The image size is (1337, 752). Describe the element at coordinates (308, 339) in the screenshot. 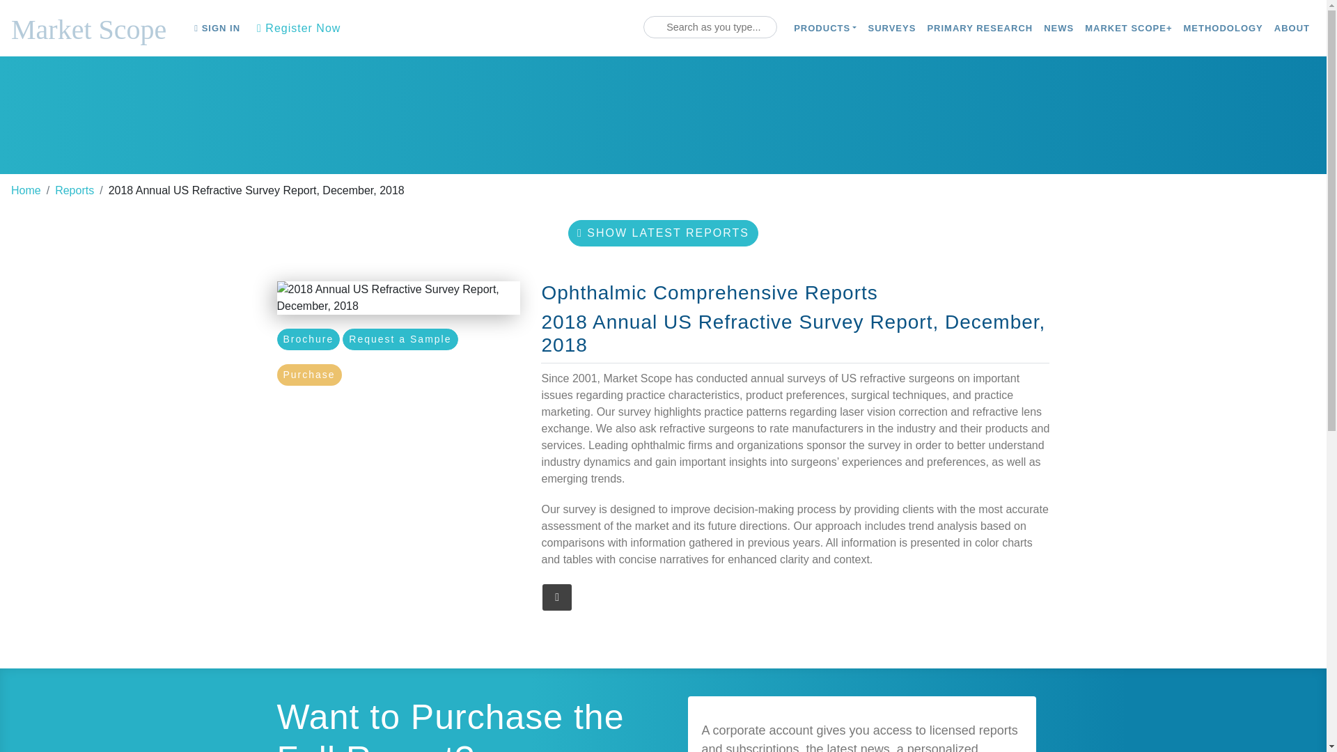

I see `Brochure` at that location.